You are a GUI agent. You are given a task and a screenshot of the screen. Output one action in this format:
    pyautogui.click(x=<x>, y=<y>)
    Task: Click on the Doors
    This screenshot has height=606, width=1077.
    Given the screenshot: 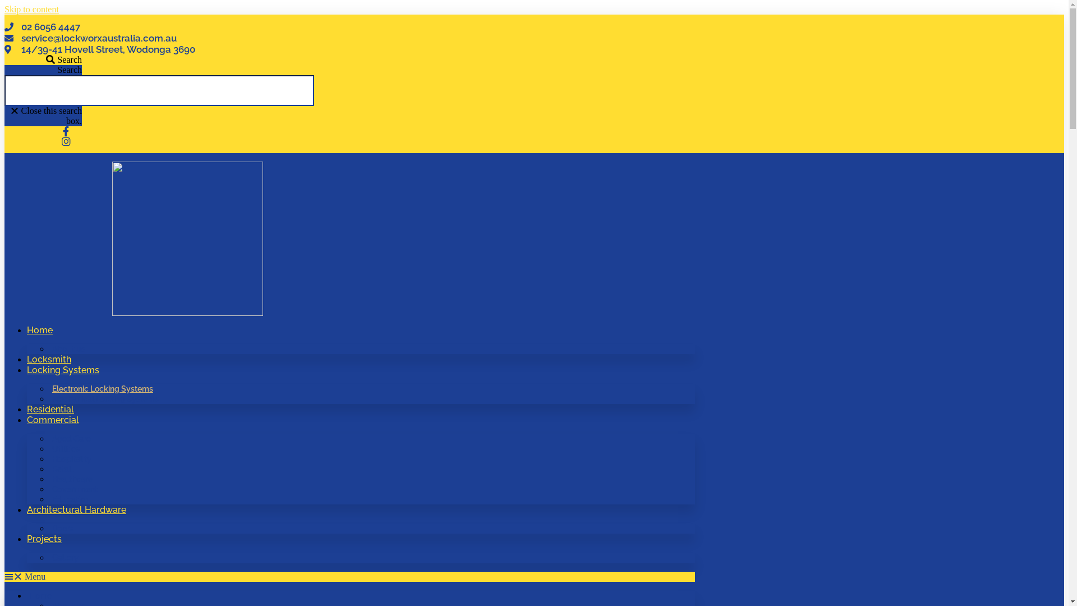 What is the action you would take?
    pyautogui.click(x=63, y=529)
    